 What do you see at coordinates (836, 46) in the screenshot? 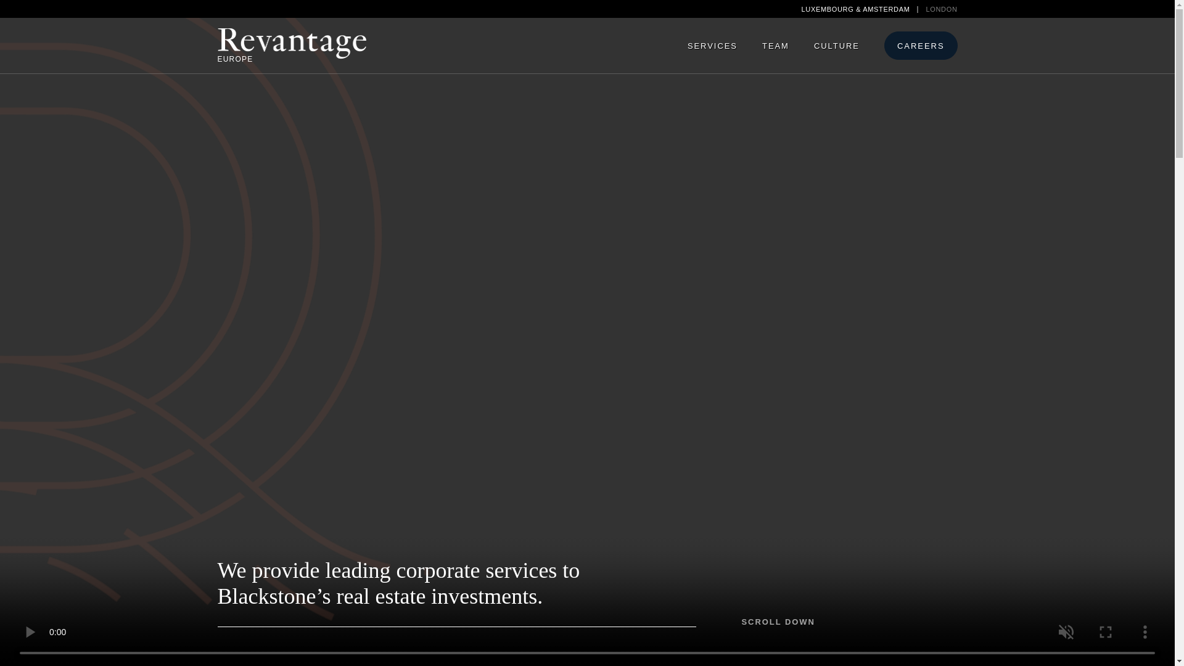
I see `CULTURE` at bounding box center [836, 46].